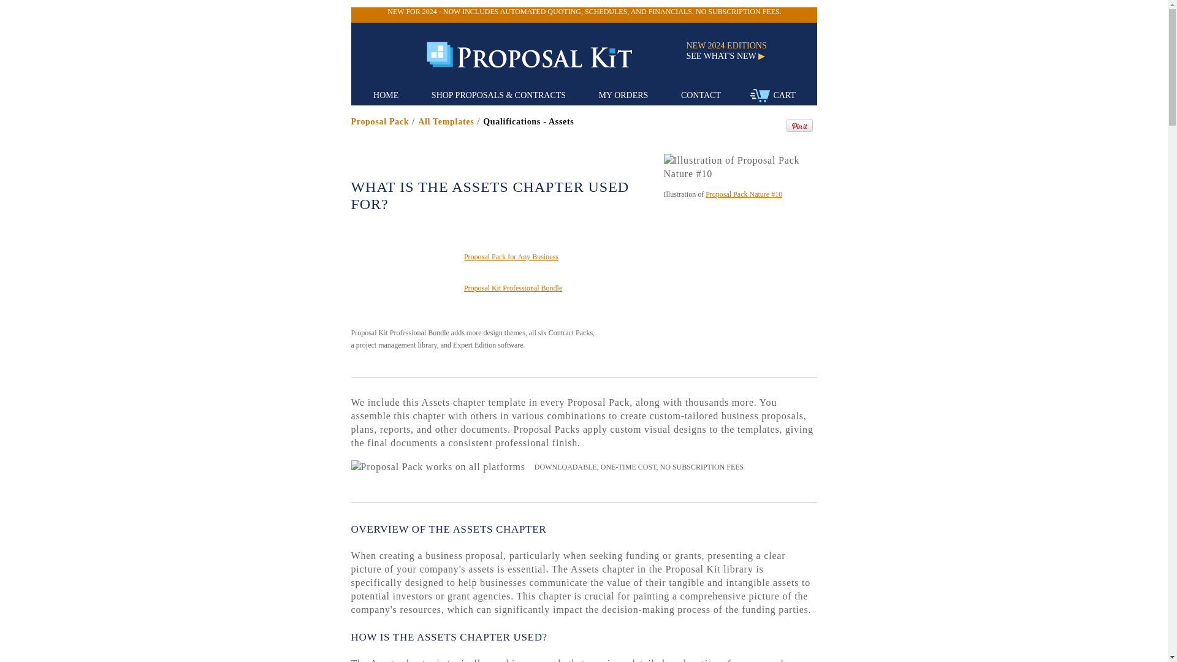 The image size is (1177, 662). What do you see at coordinates (772, 96) in the screenshot?
I see `CART` at bounding box center [772, 96].